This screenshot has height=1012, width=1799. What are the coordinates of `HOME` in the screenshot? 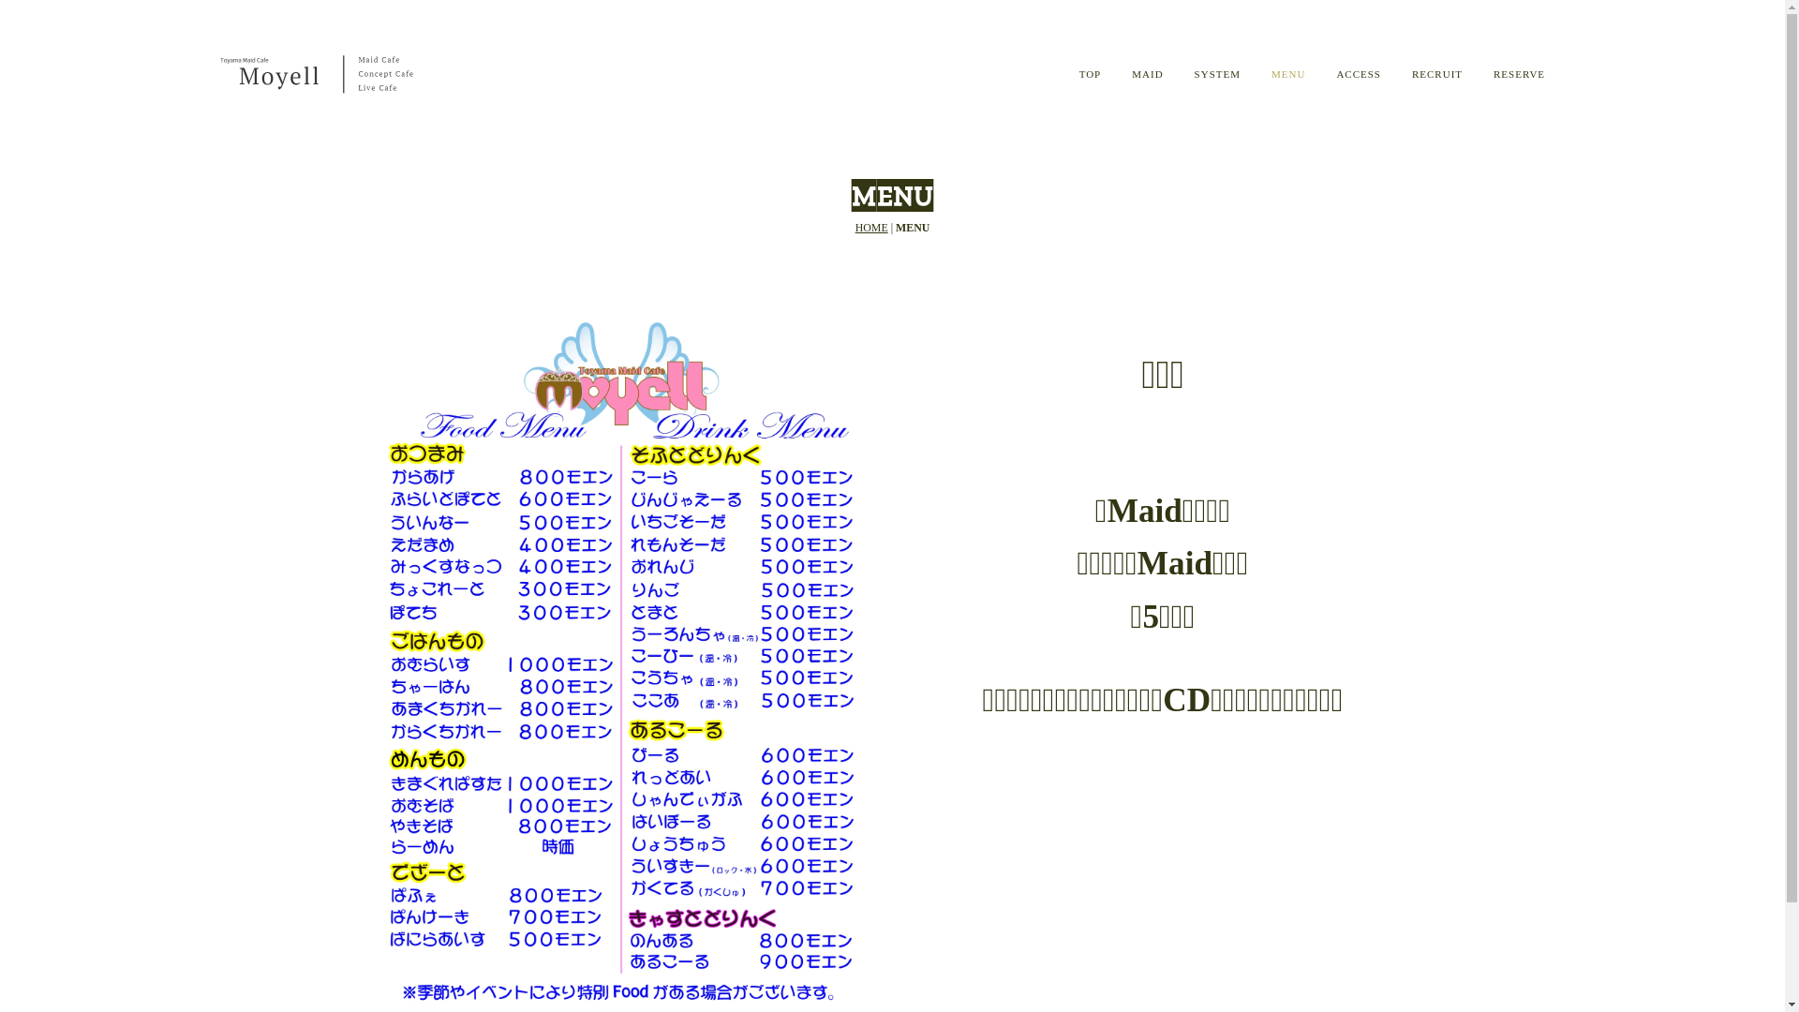 It's located at (871, 228).